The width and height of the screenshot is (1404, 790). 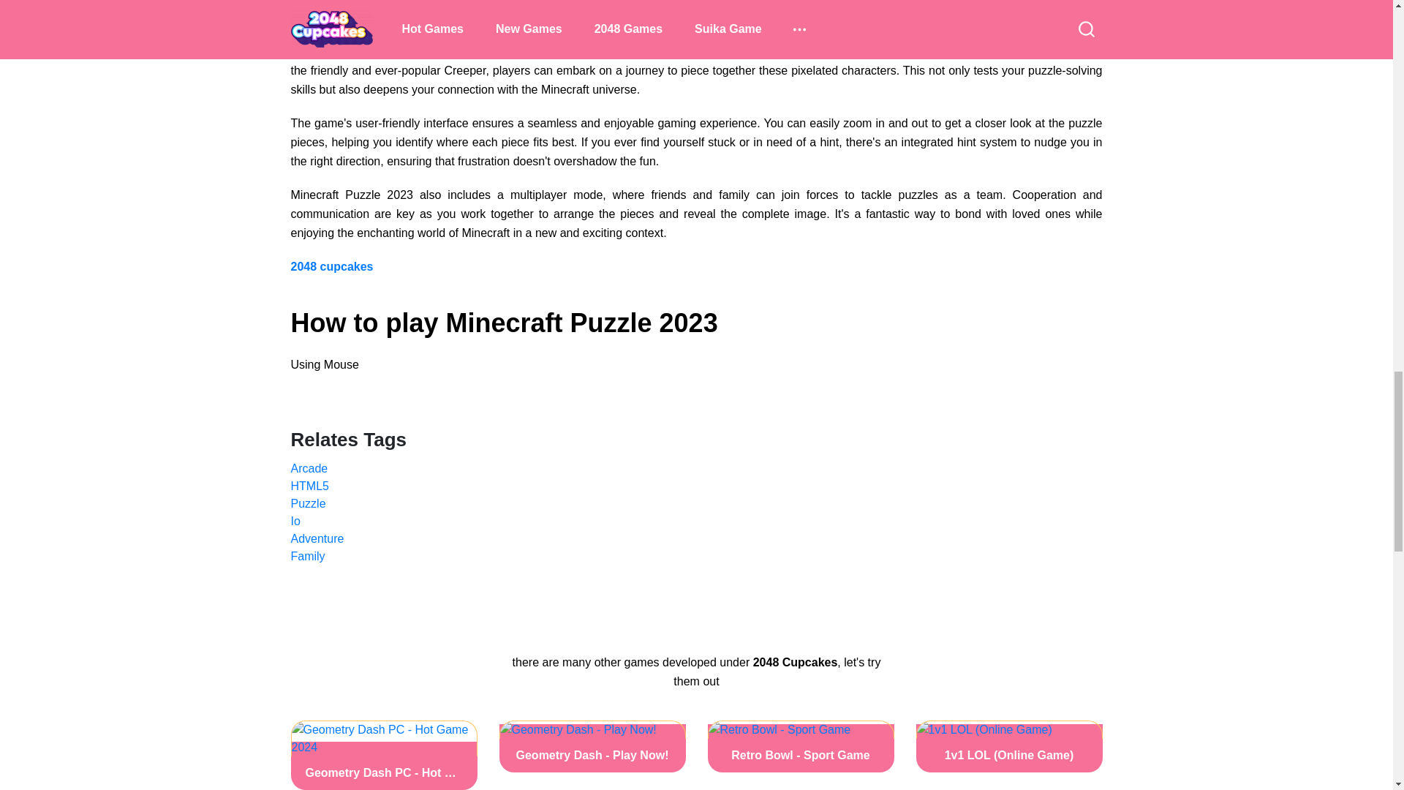 What do you see at coordinates (696, 521) in the screenshot?
I see `Io` at bounding box center [696, 521].